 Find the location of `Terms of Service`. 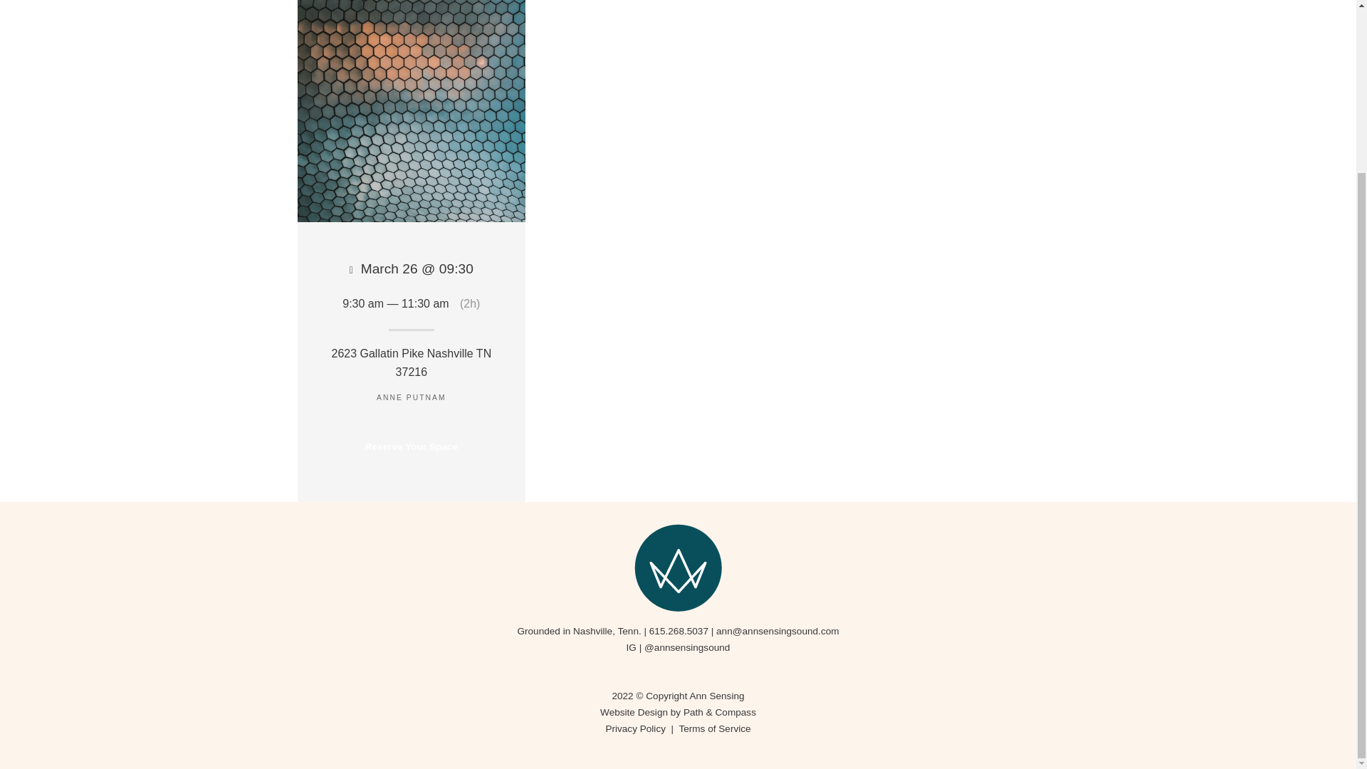

Terms of Service is located at coordinates (714, 729).